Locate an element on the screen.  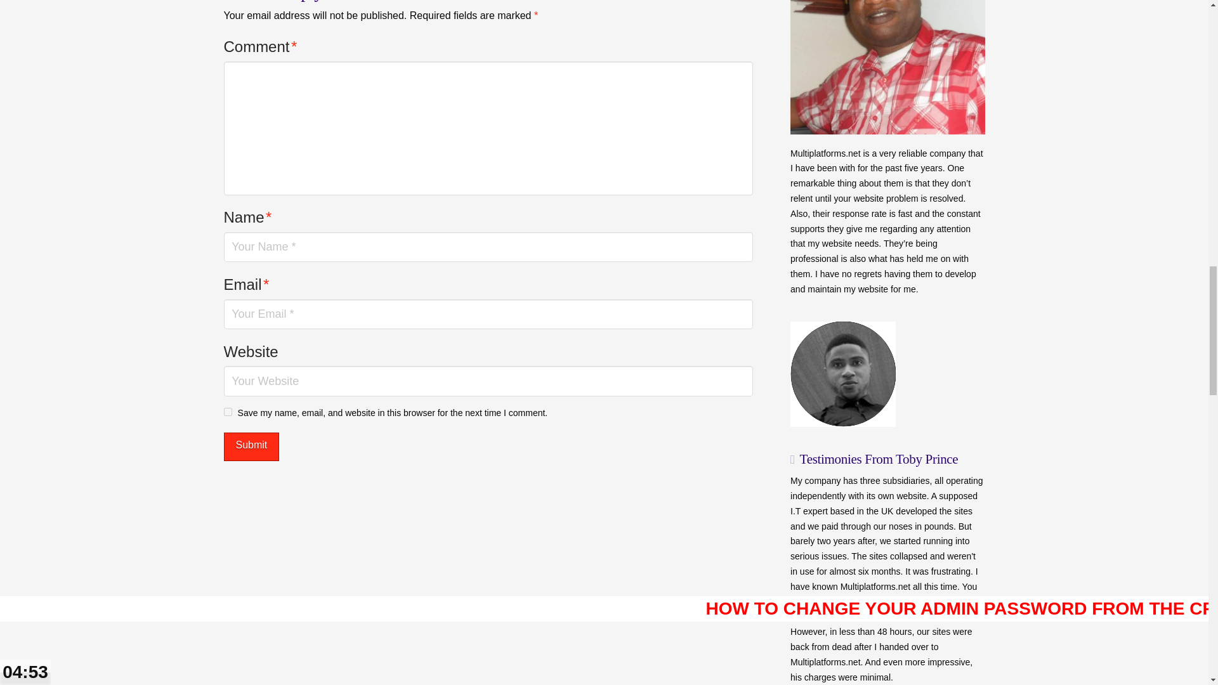
yes is located at coordinates (227, 411).